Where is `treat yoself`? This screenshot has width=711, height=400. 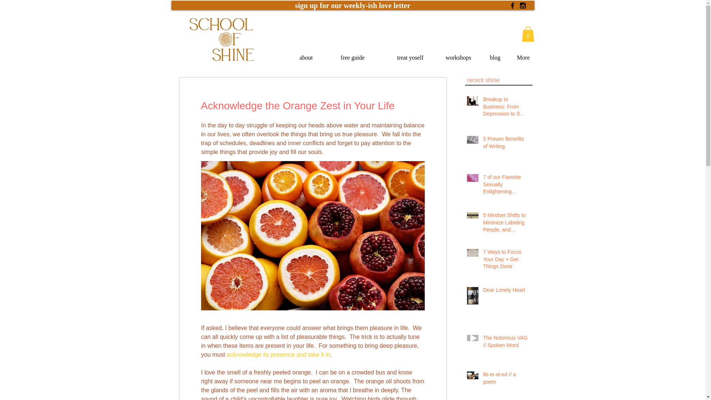
treat yoself is located at coordinates (398, 58).